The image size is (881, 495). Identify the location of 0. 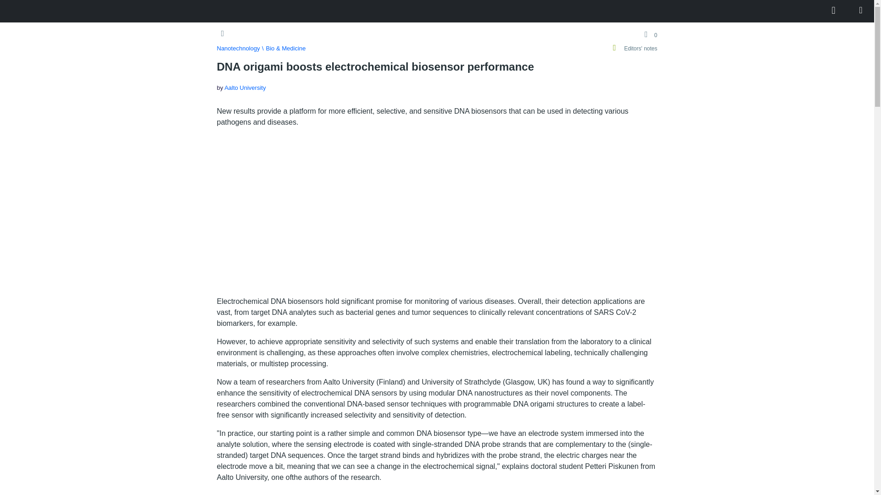
(649, 34).